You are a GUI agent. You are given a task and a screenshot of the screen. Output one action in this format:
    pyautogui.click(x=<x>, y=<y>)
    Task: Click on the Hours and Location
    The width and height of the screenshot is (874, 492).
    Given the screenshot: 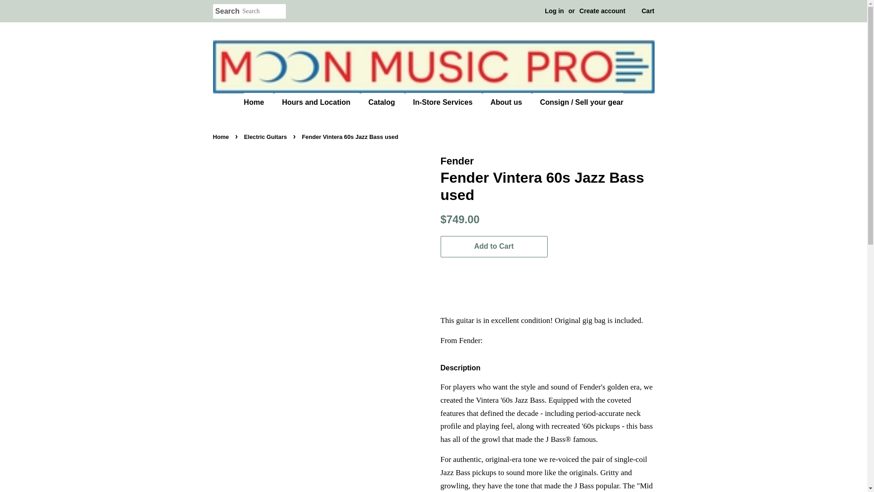 What is the action you would take?
    pyautogui.click(x=317, y=102)
    